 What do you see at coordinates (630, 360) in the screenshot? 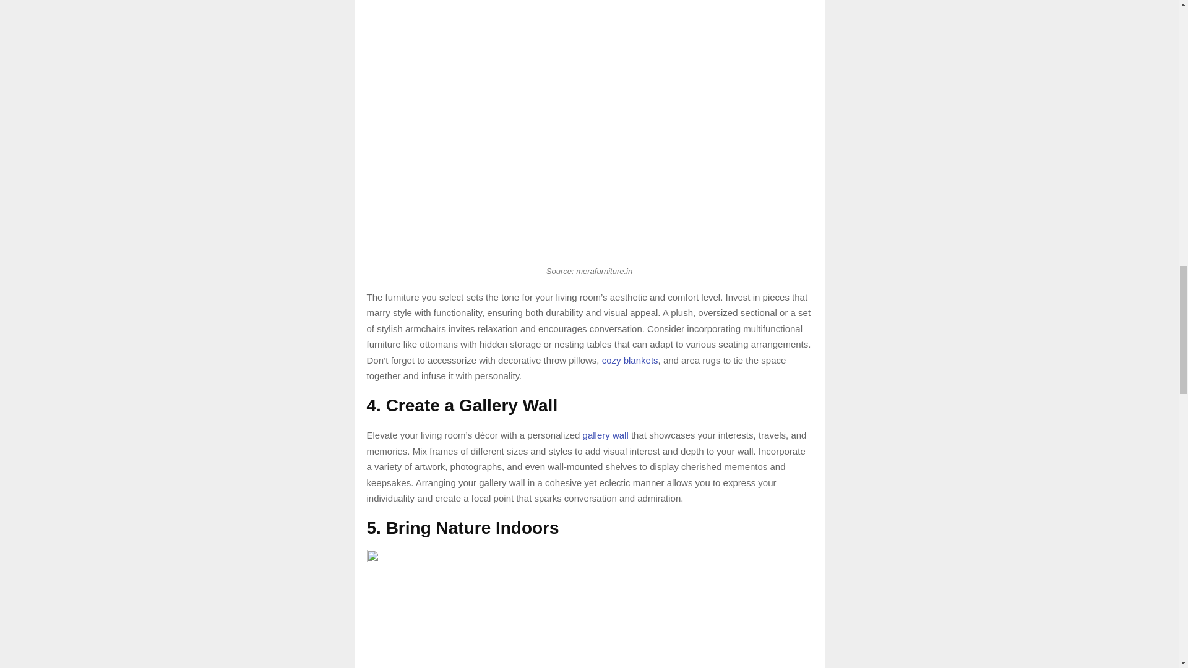
I see `cozy blankets` at bounding box center [630, 360].